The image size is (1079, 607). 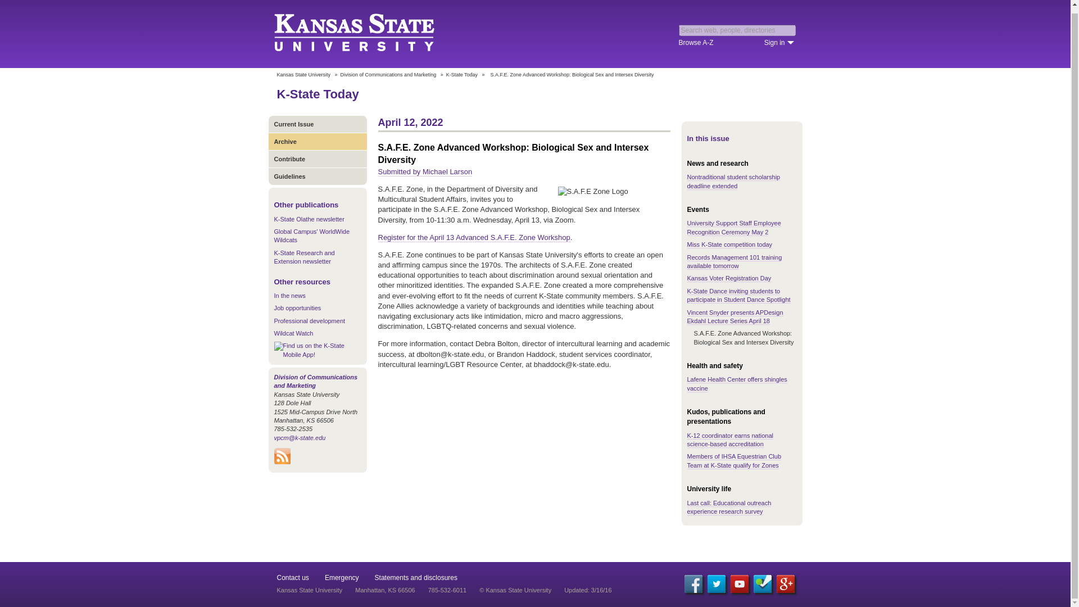 What do you see at coordinates (368, 34) in the screenshot?
I see `Kansas State University` at bounding box center [368, 34].